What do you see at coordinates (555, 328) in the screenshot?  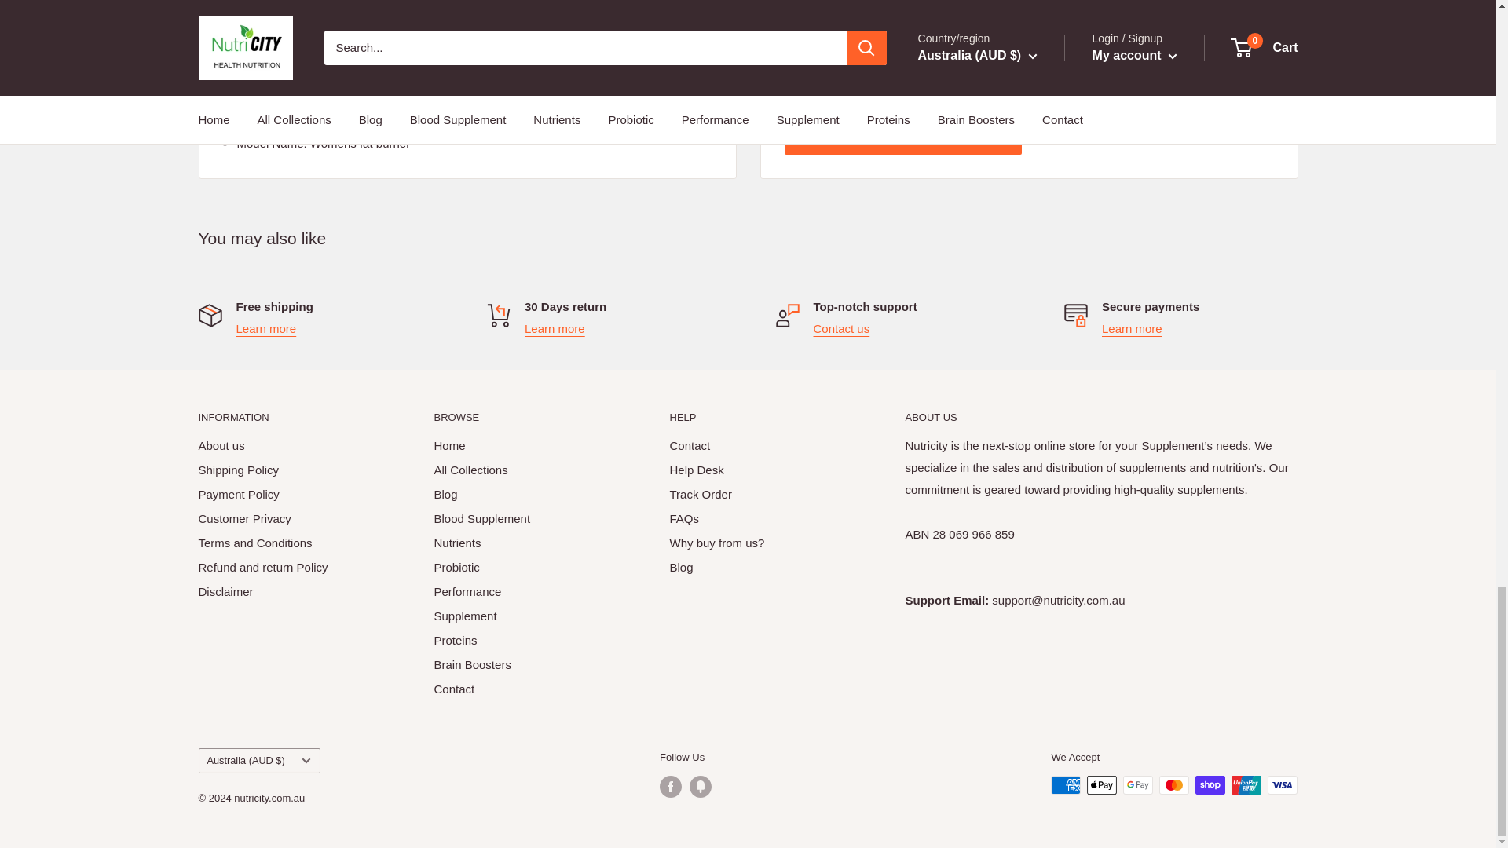 I see `Refund Policy` at bounding box center [555, 328].